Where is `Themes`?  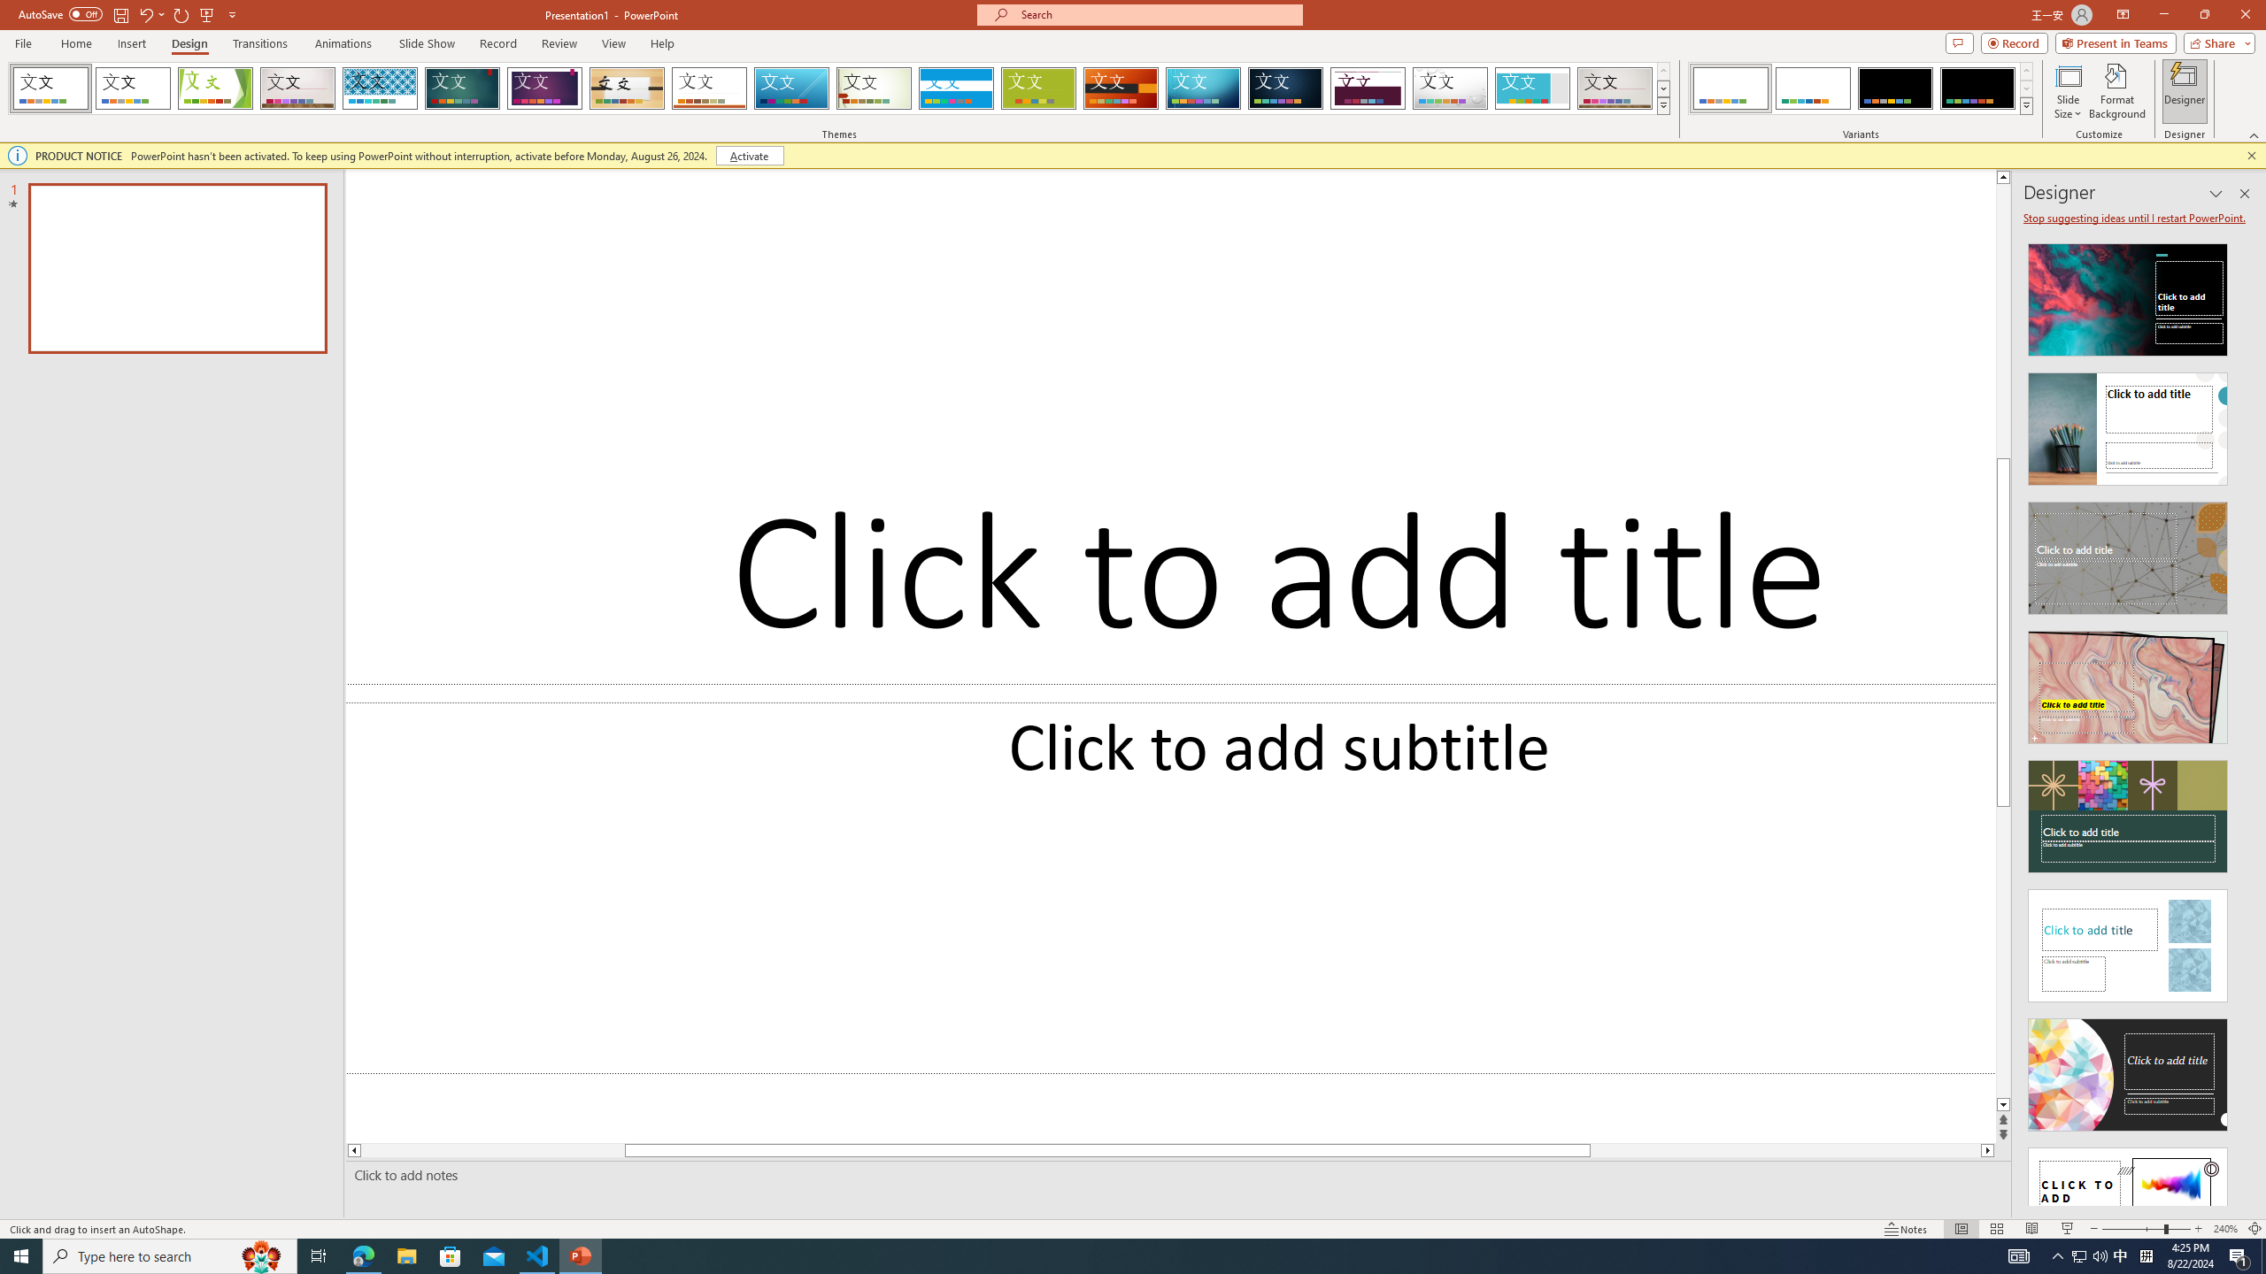
Themes is located at coordinates (1662, 105).